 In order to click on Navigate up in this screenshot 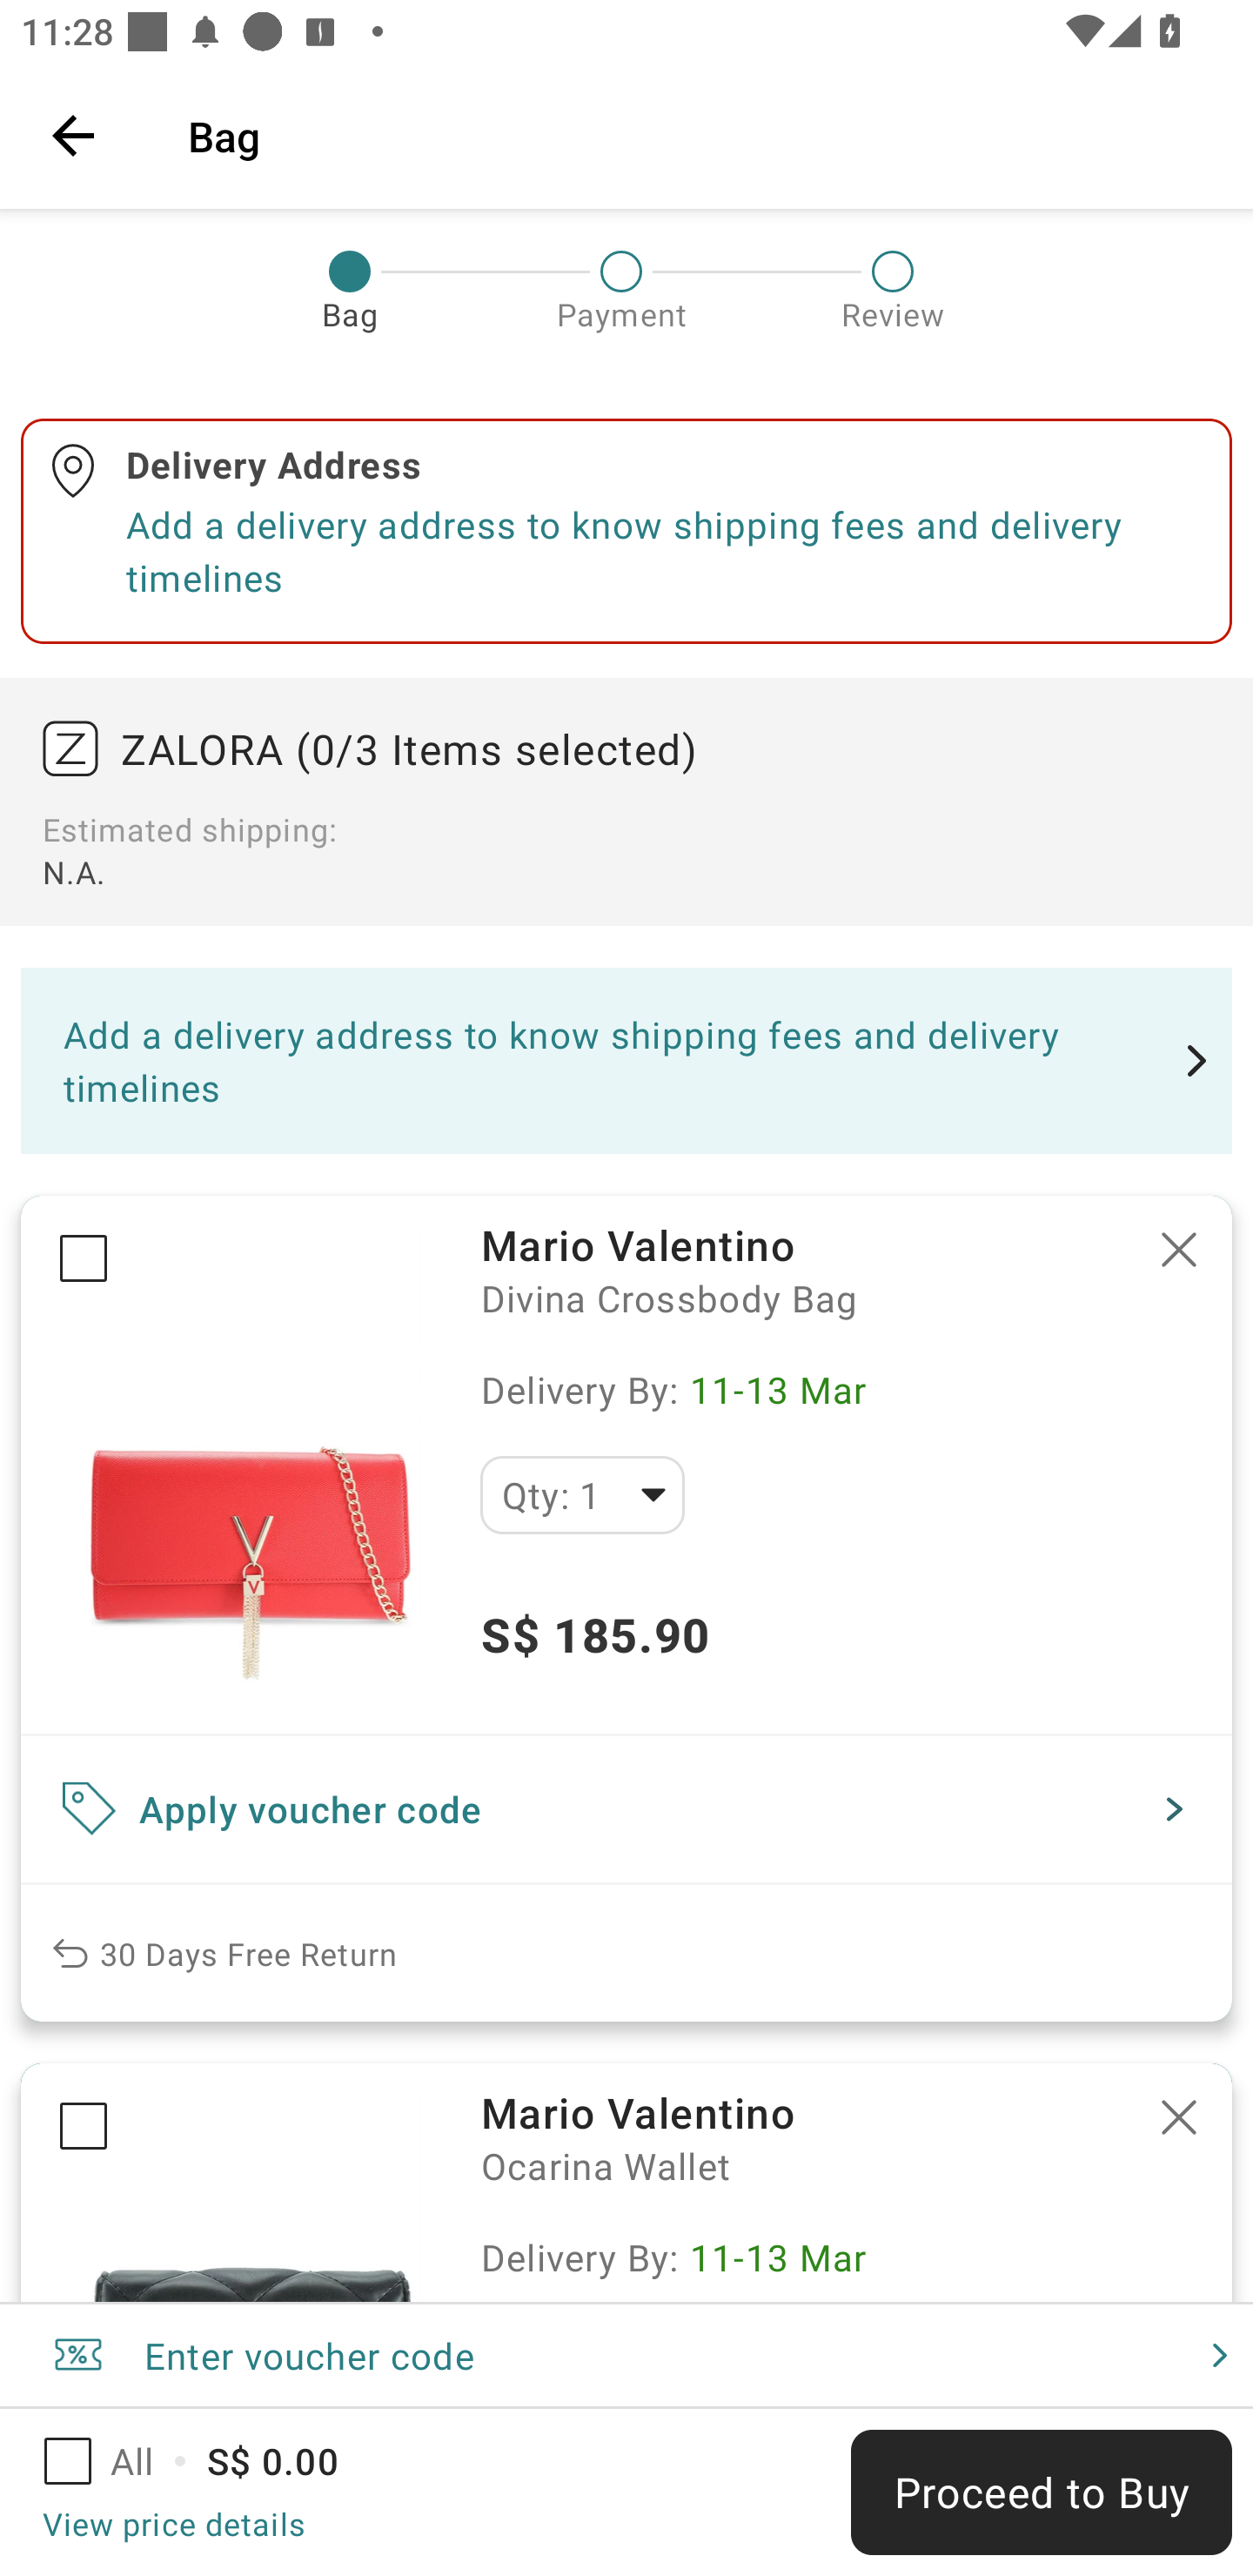, I will do `click(73, 135)`.